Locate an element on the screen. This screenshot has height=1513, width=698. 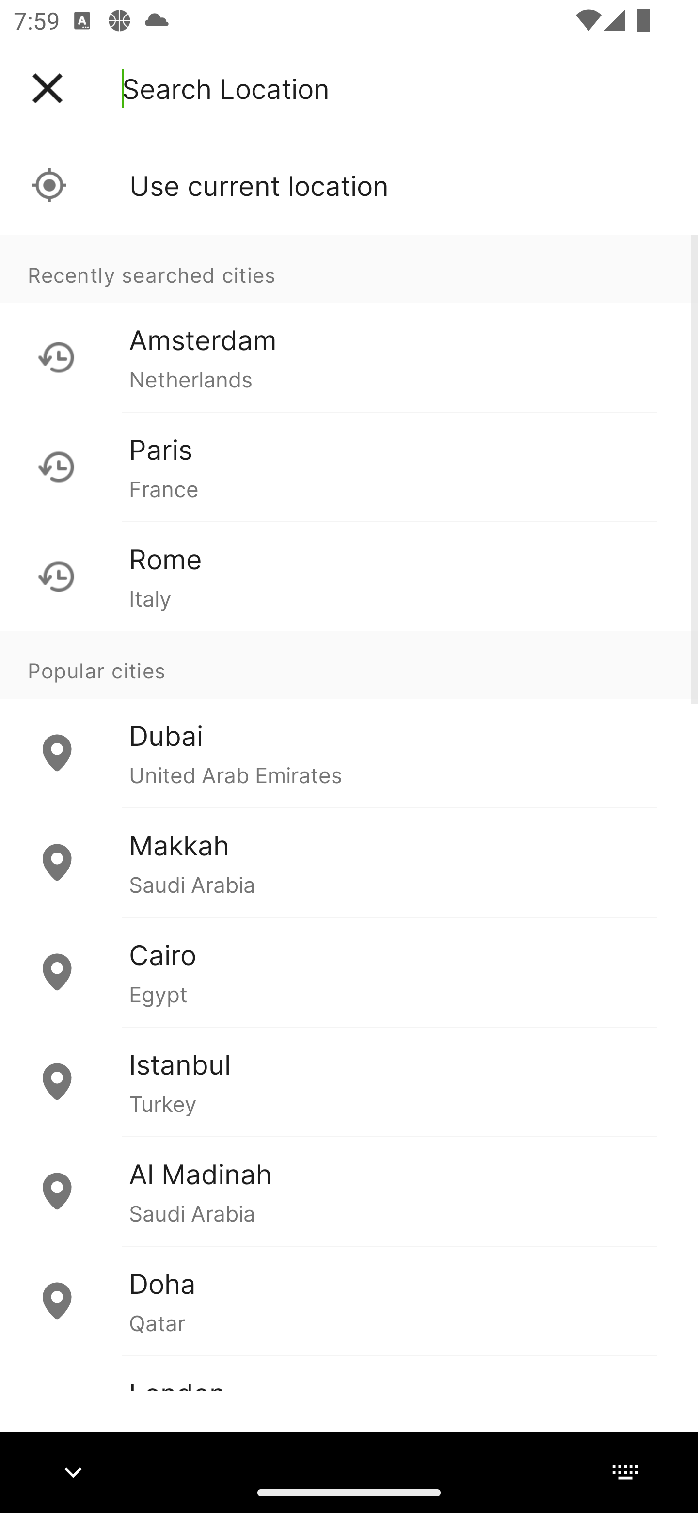
Recently searched cities Amsterdam Netherlands is located at coordinates (349, 323).